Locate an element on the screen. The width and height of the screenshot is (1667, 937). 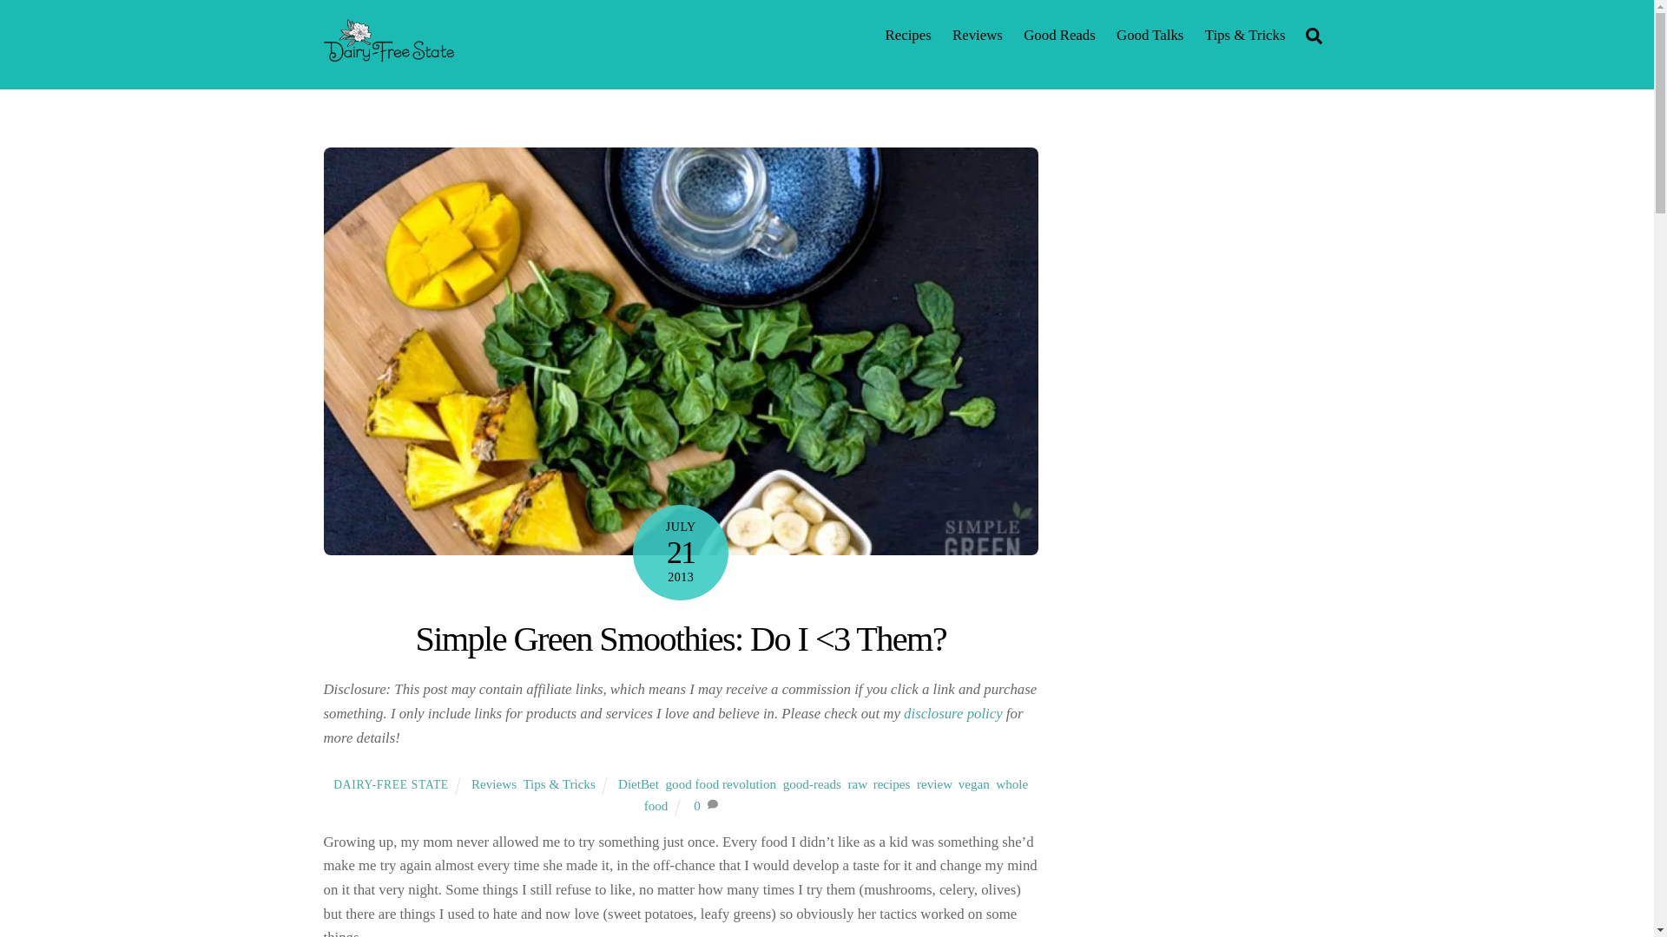
DietBet is located at coordinates (638, 784).